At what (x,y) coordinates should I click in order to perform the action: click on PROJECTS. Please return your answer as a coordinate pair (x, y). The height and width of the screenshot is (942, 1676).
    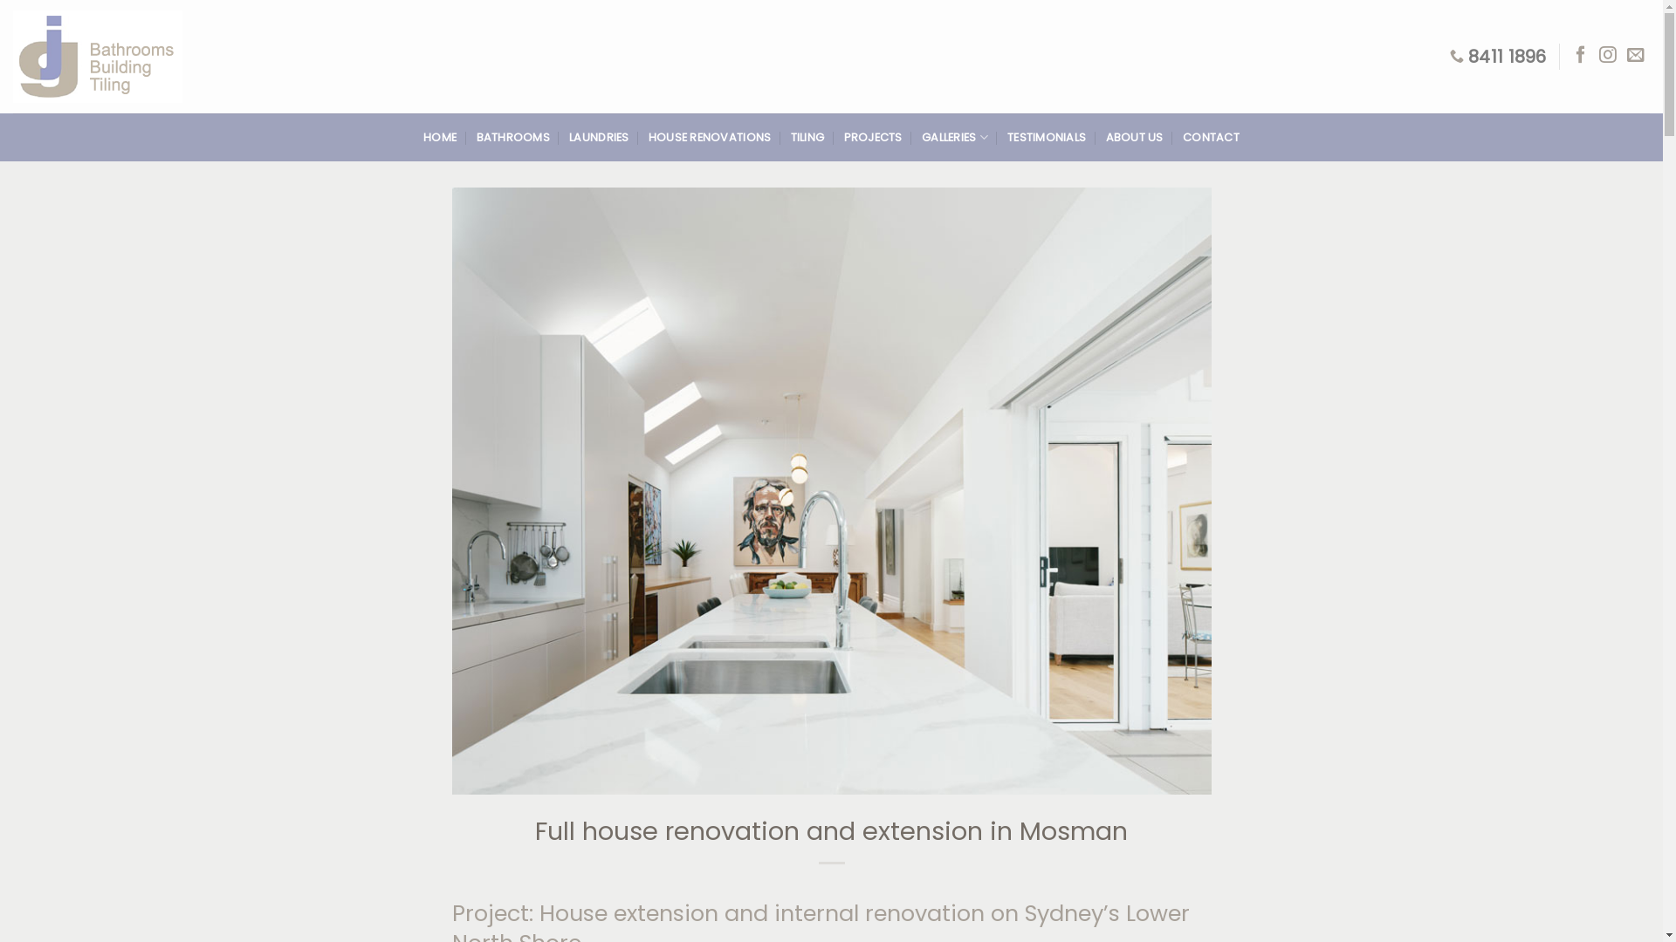
    Looking at the image, I should click on (873, 138).